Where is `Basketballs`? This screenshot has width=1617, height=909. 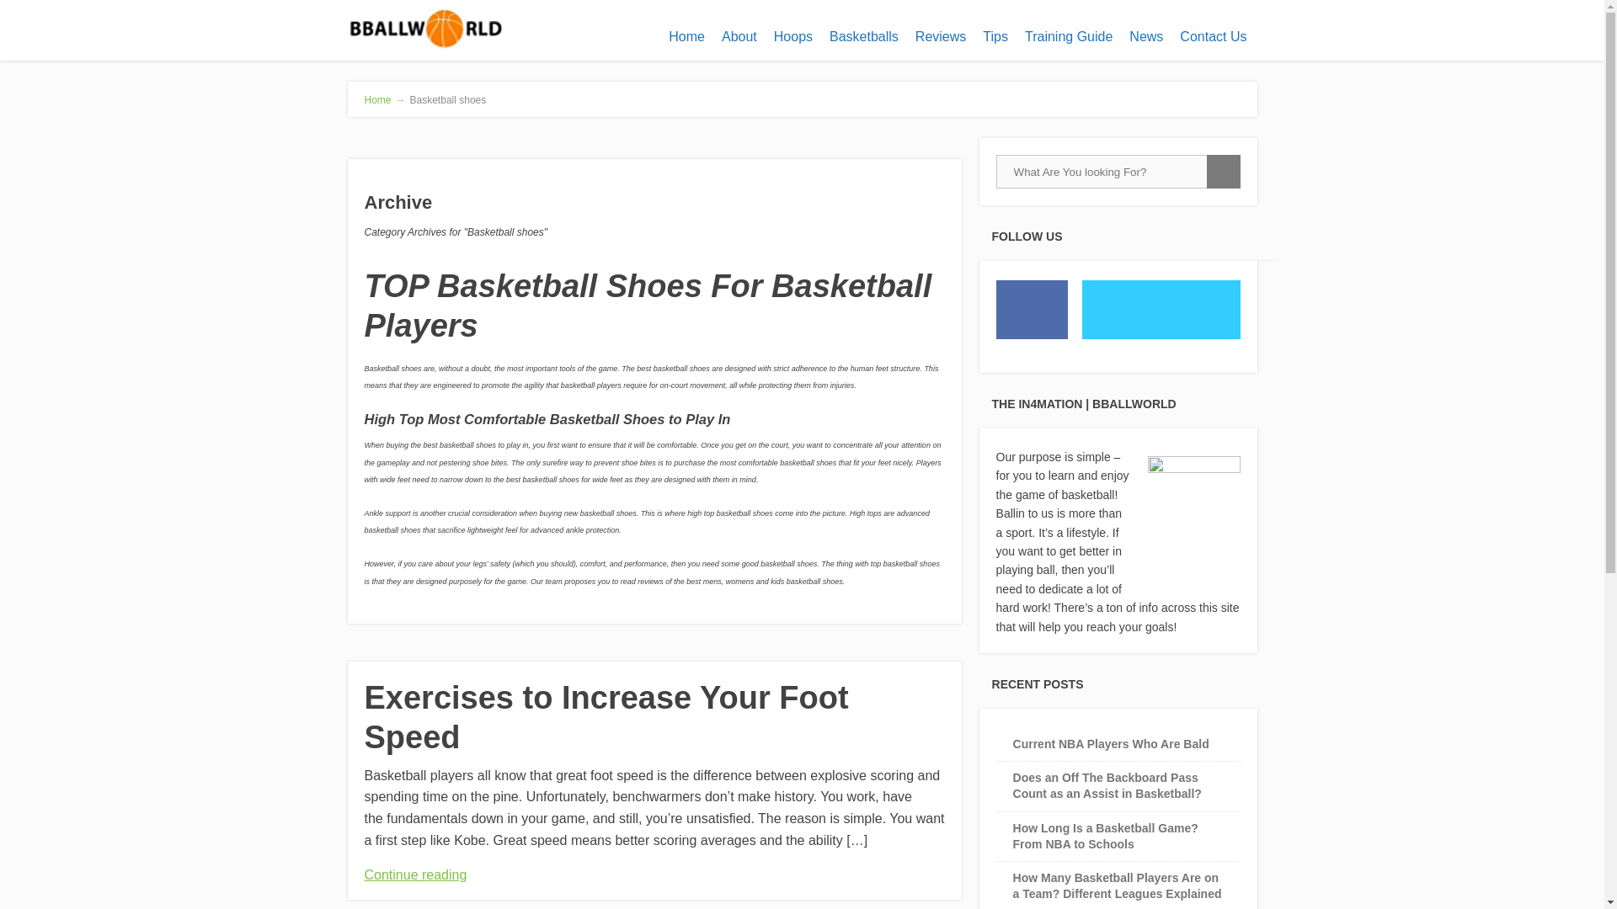
Basketballs is located at coordinates (864, 36).